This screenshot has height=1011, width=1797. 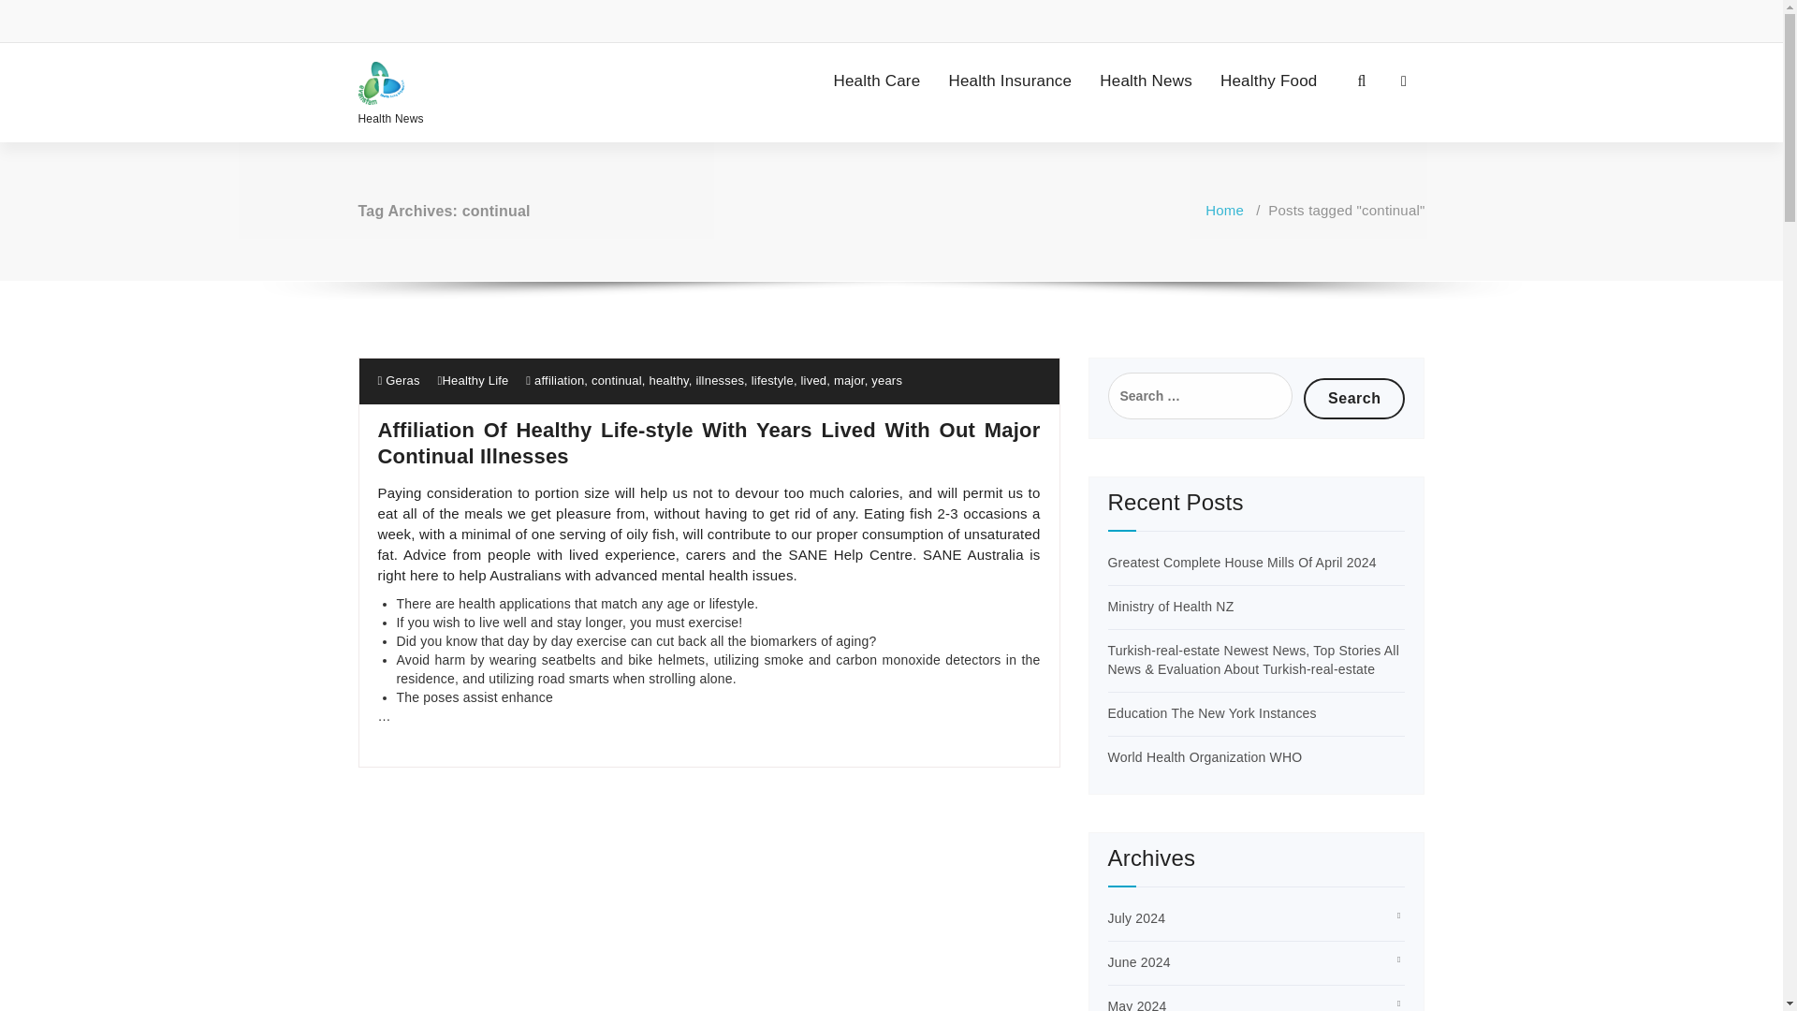 What do you see at coordinates (399, 380) in the screenshot?
I see `Geras` at bounding box center [399, 380].